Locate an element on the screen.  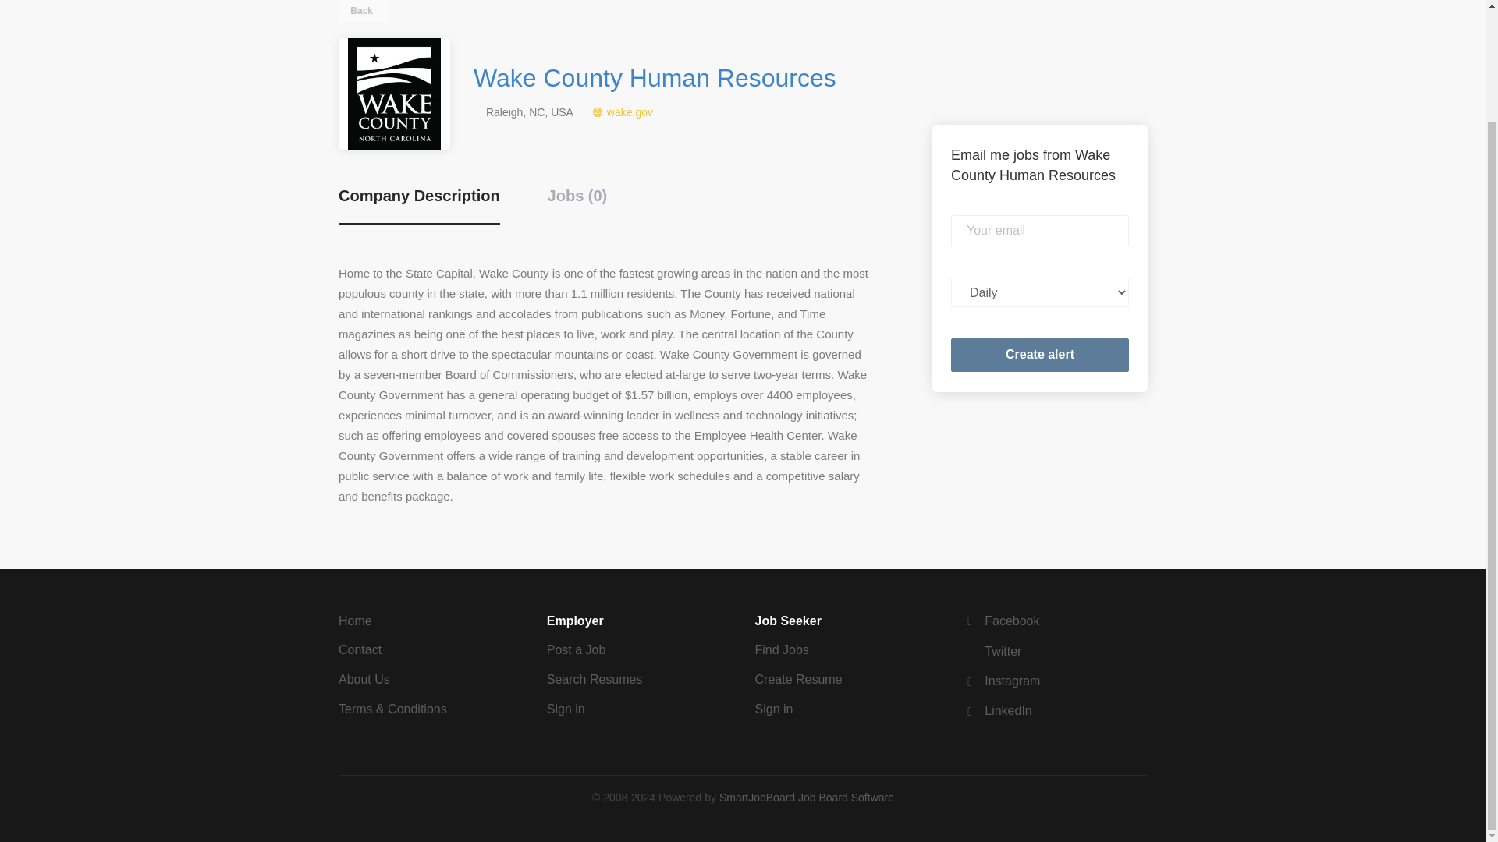
Facebook is located at coordinates (1001, 621).